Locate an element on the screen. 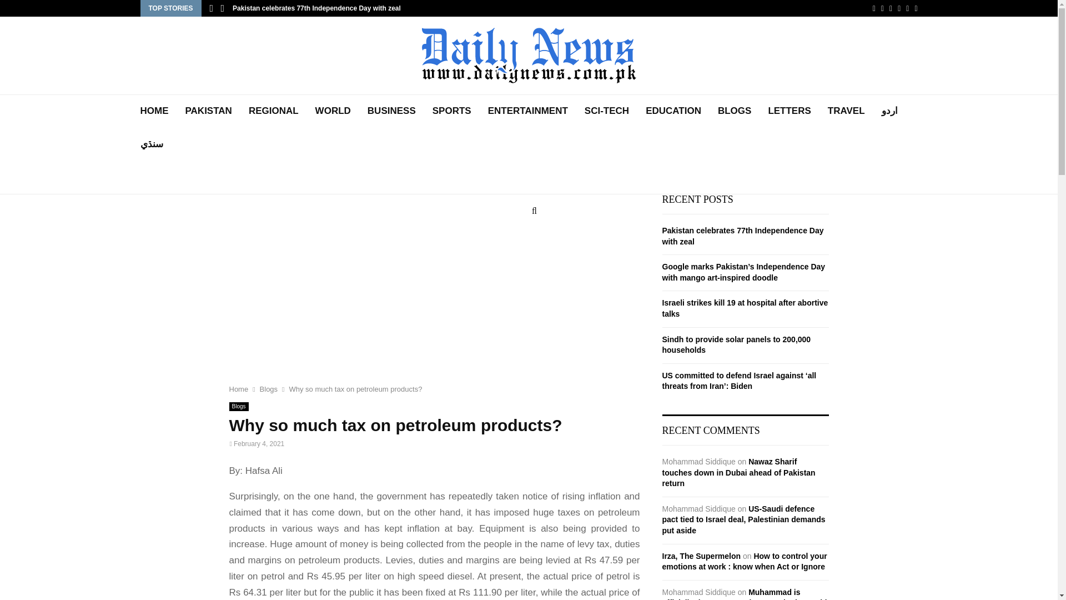  BLOGS is located at coordinates (734, 111).